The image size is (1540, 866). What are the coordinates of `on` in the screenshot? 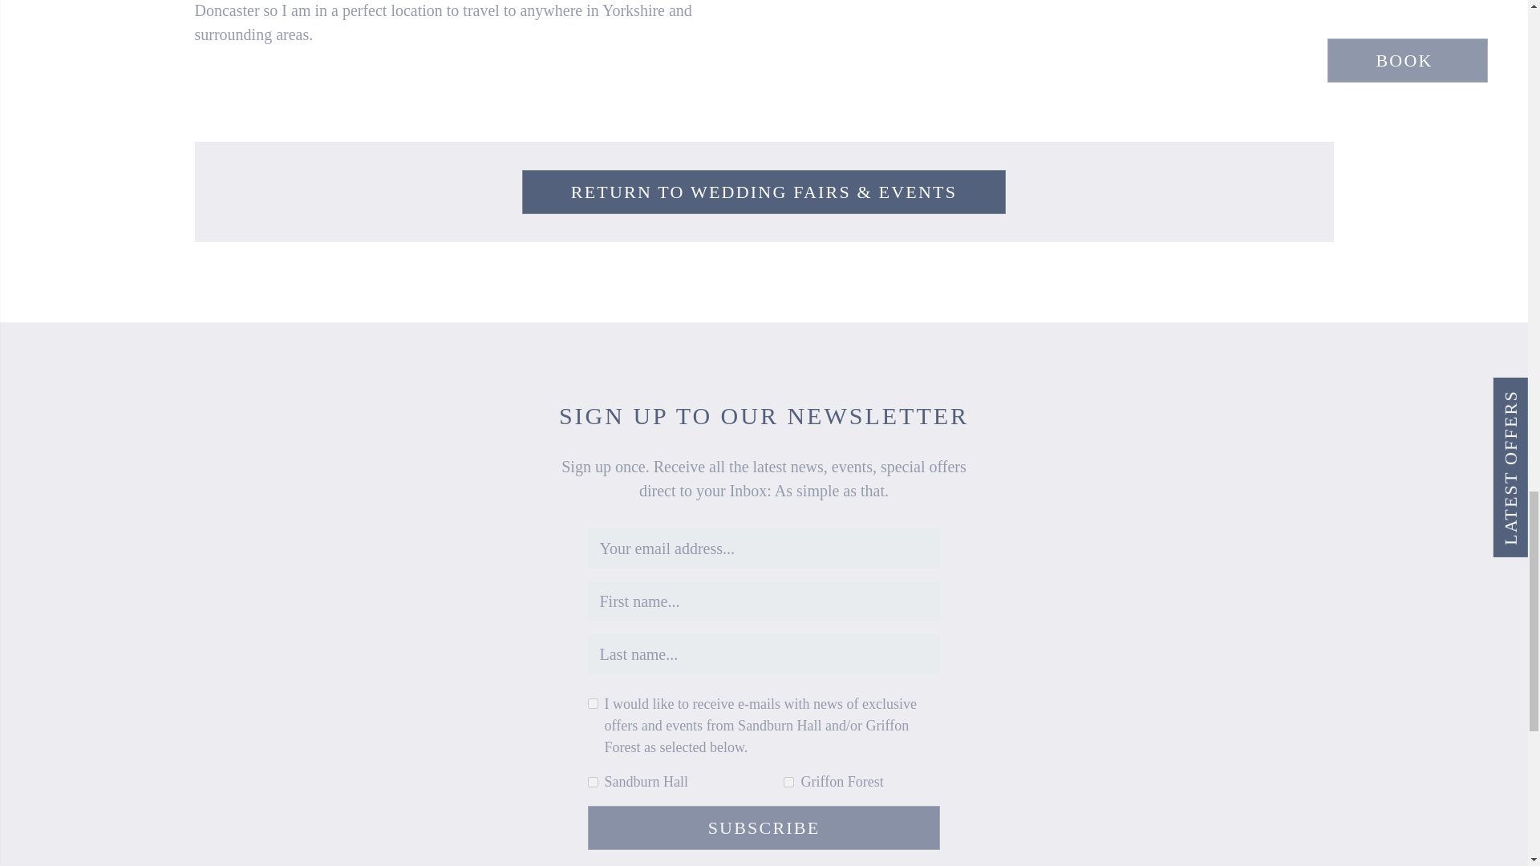 It's located at (592, 703).